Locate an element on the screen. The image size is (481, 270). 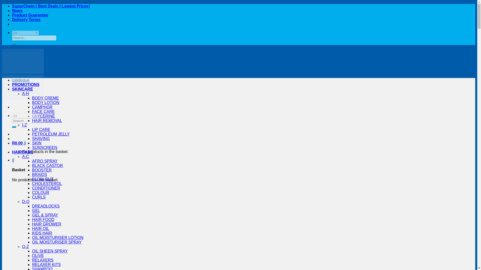
COLOUR is located at coordinates (41, 192).